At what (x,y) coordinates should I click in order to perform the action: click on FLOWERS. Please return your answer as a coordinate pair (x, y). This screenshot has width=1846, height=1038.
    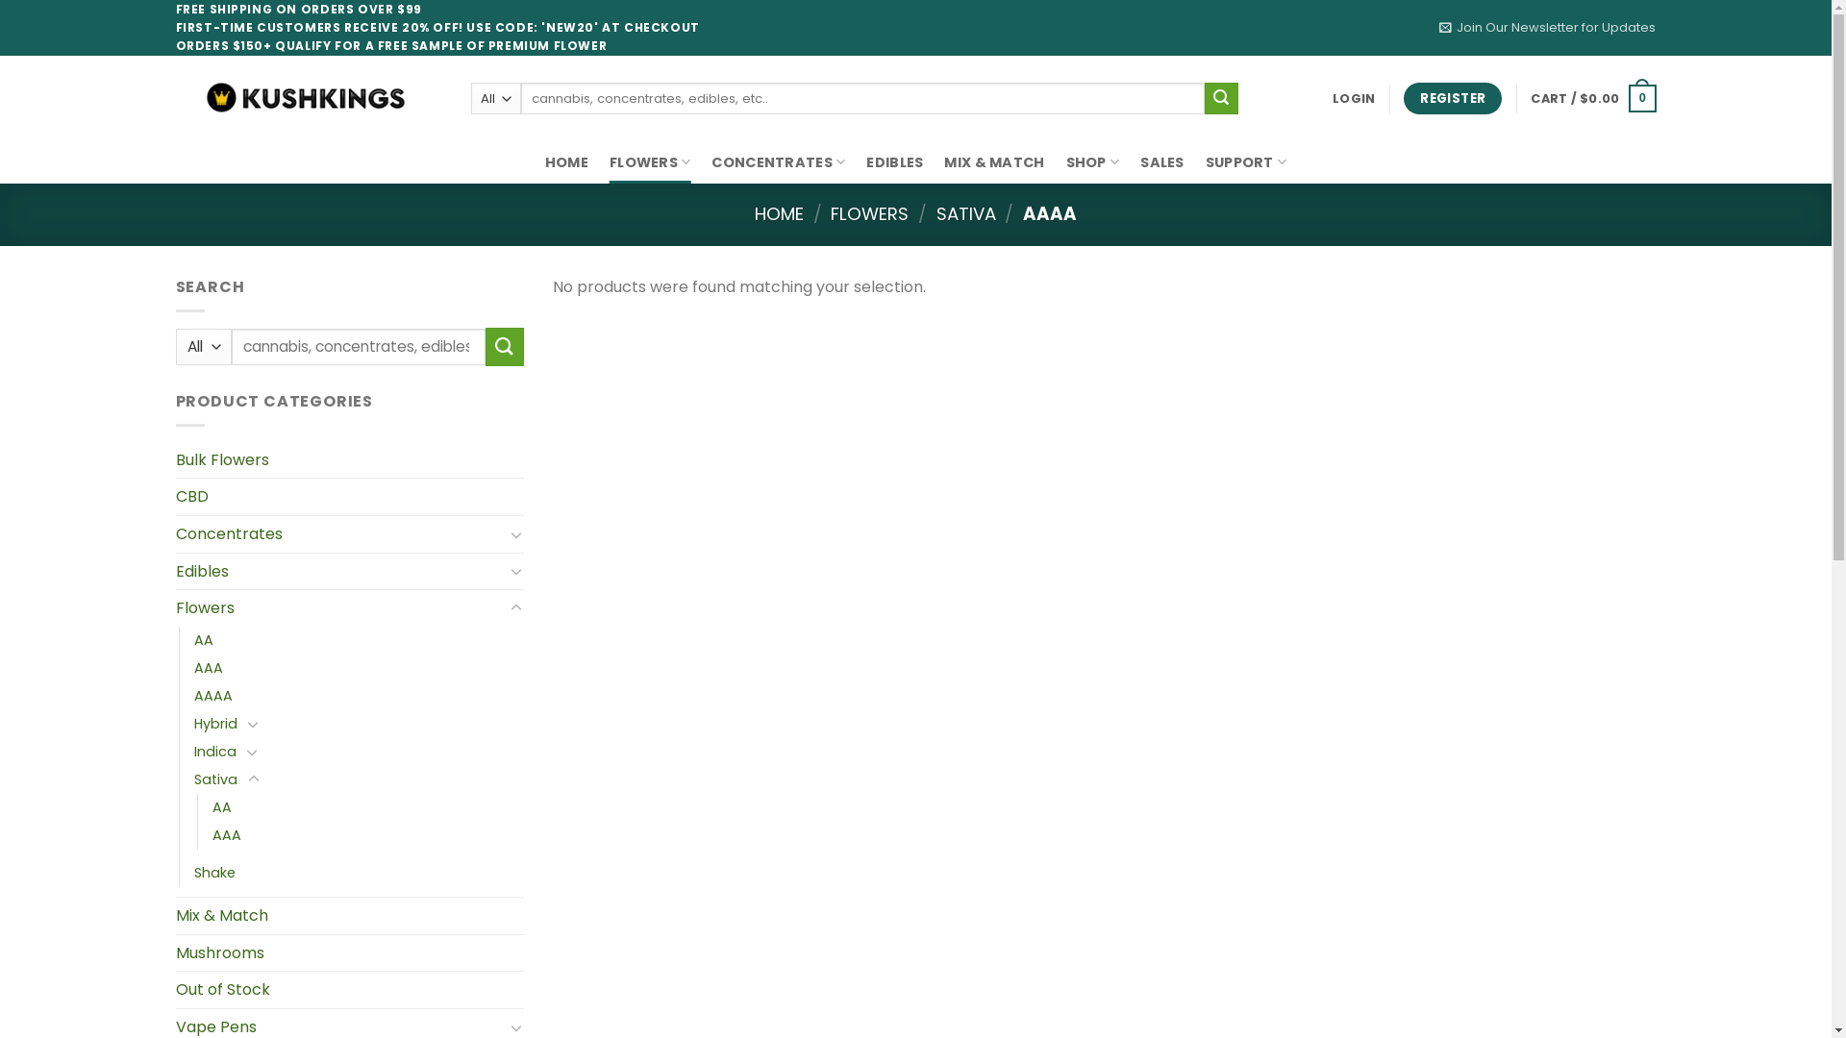
    Looking at the image, I should click on (650, 163).